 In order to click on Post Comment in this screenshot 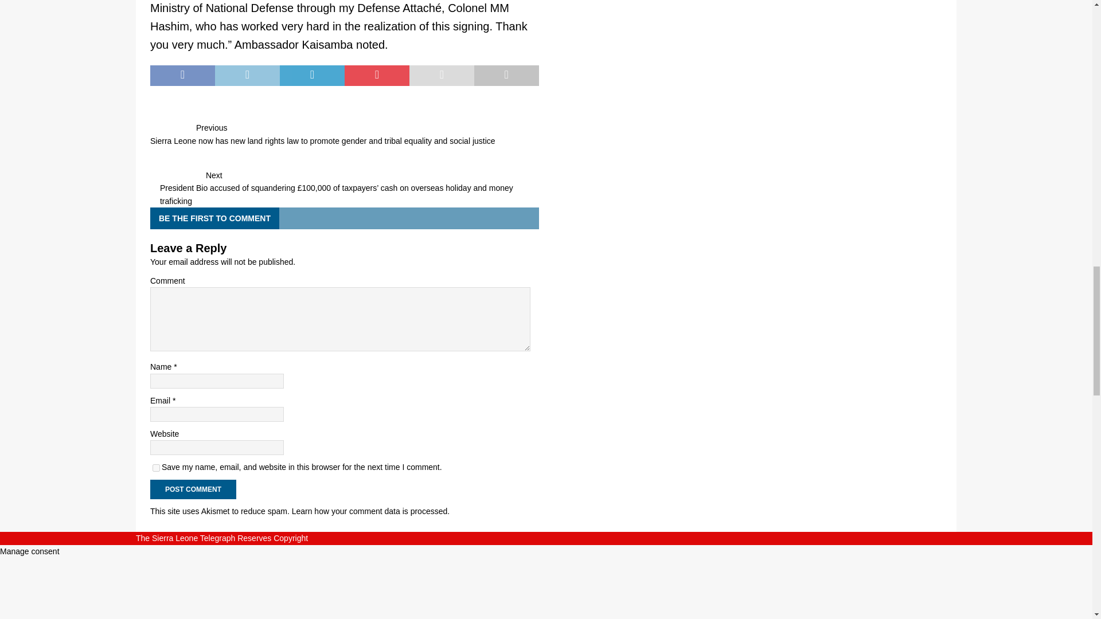, I will do `click(193, 489)`.